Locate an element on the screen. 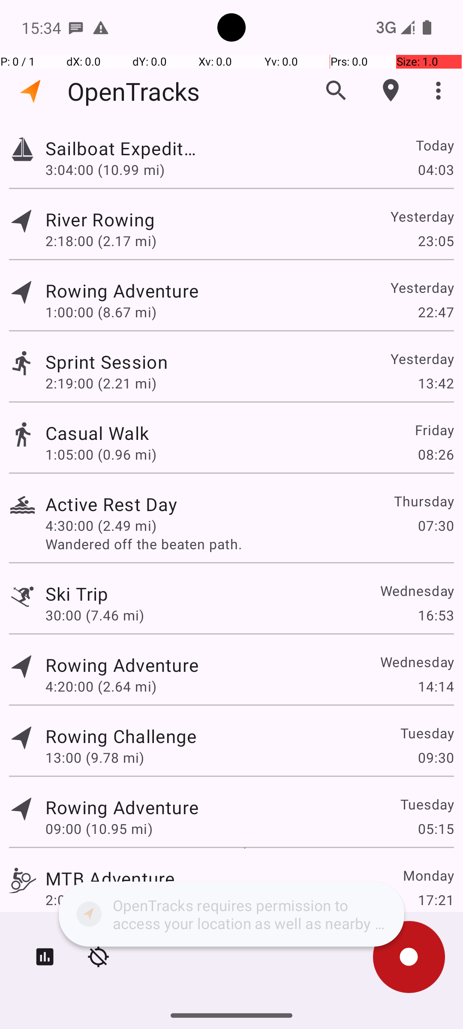 This screenshot has width=463, height=1029. 2:18:00 (2.17 mi) is located at coordinates (101, 241).